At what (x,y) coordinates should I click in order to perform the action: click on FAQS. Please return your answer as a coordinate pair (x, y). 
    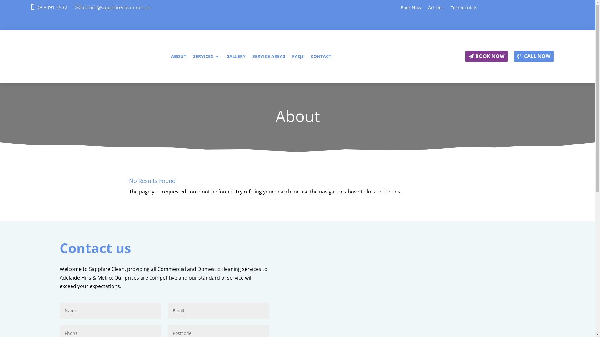
    Looking at the image, I should click on (298, 58).